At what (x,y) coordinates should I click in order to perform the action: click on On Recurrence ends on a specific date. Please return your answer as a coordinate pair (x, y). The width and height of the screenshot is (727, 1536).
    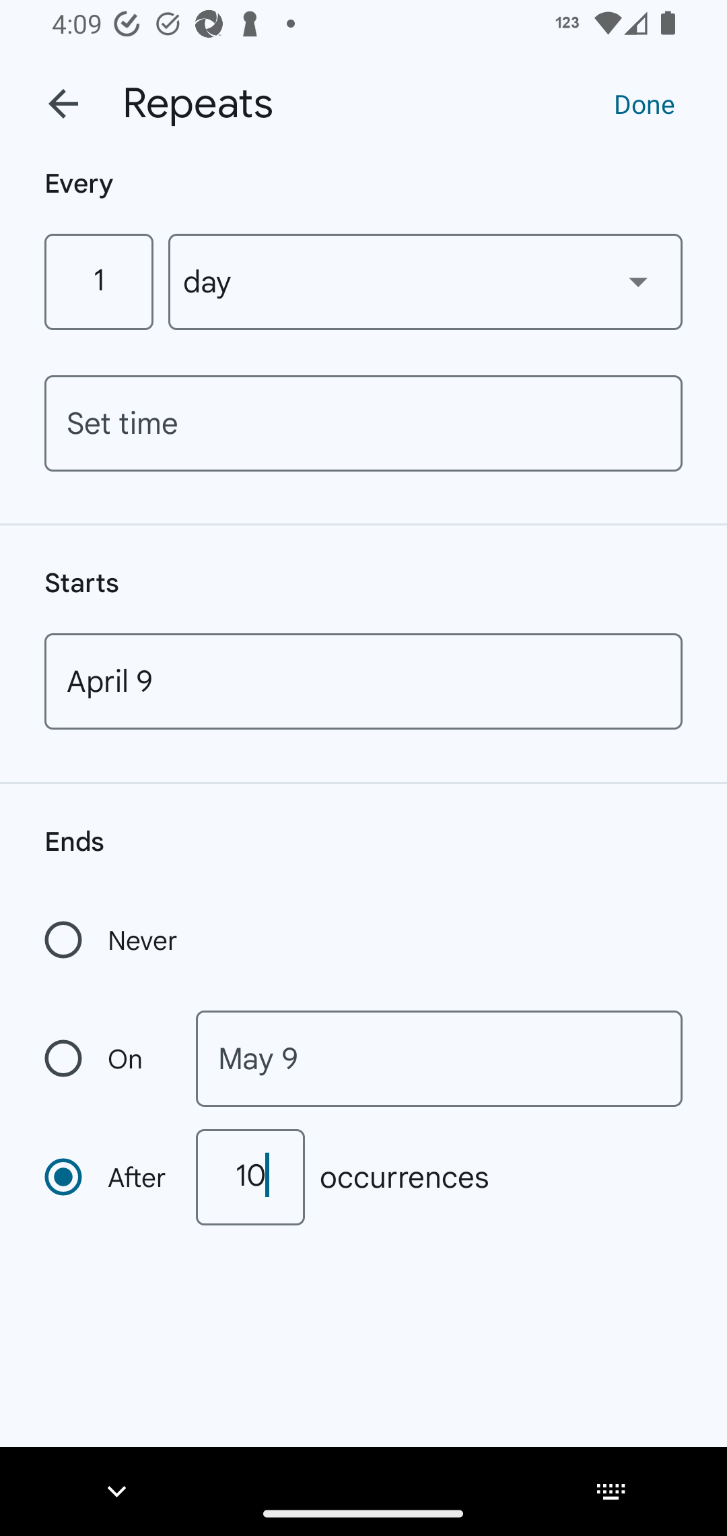
    Looking at the image, I should click on (106, 1059).